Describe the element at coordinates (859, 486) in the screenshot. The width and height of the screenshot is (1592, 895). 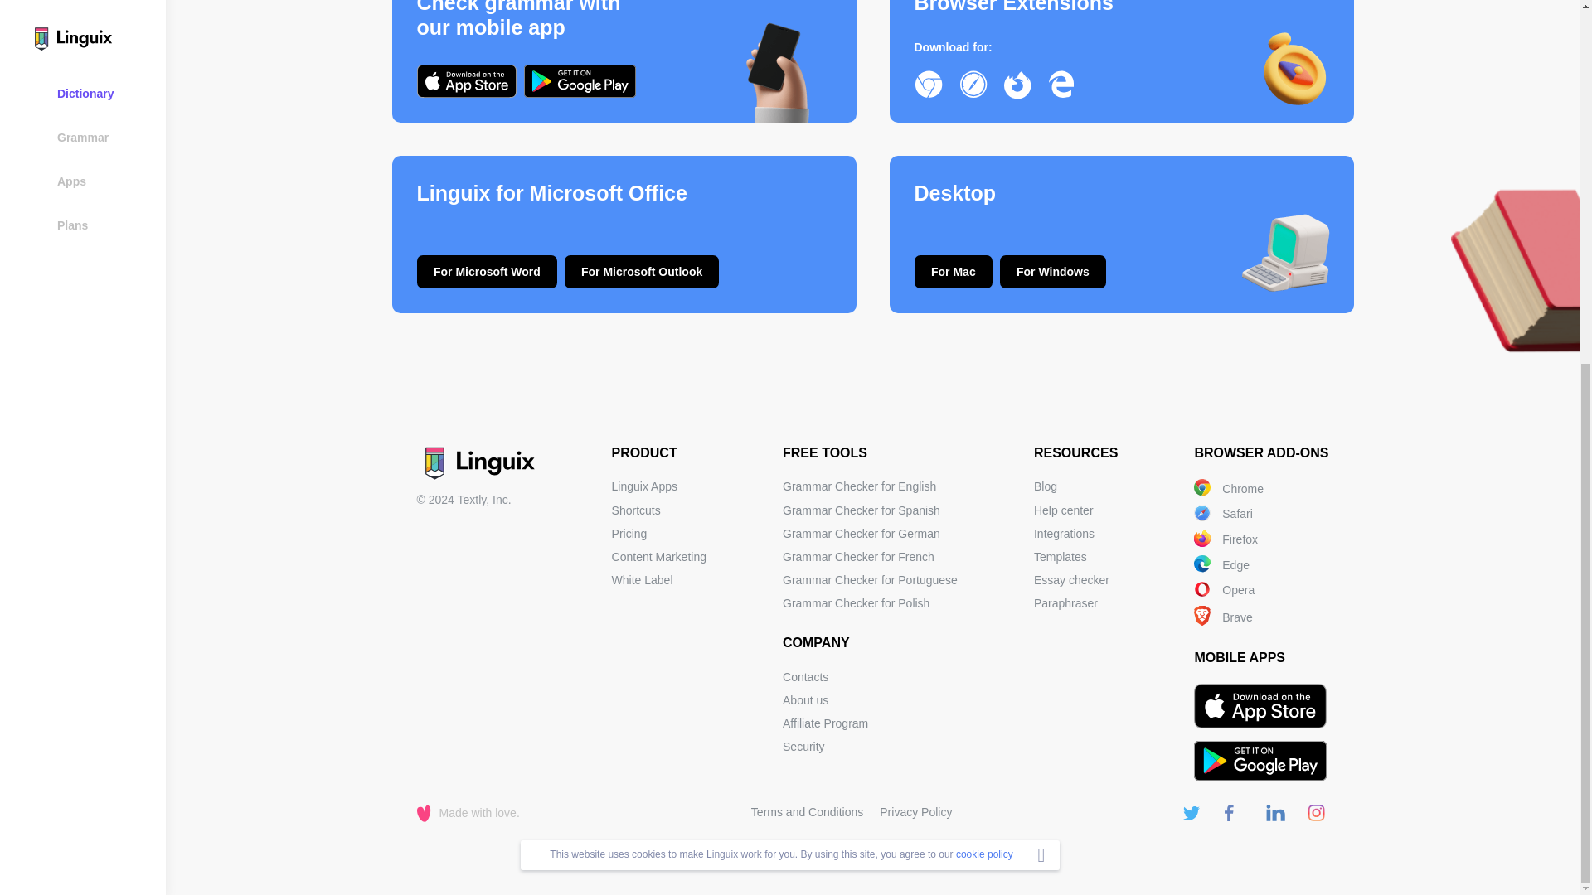
I see `Grammar Checker for English` at that location.